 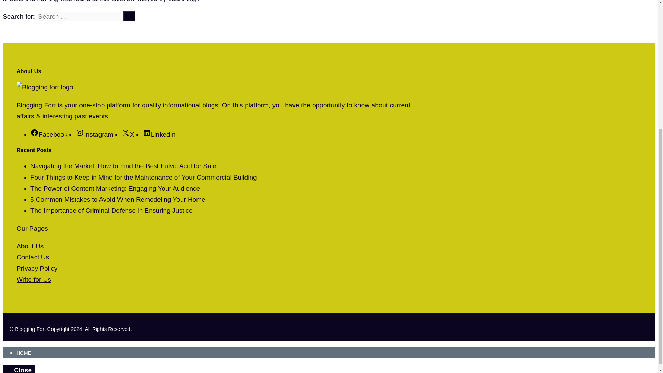 I want to click on The Importance of Criminal Defense in Ensuring Justice, so click(x=112, y=210).